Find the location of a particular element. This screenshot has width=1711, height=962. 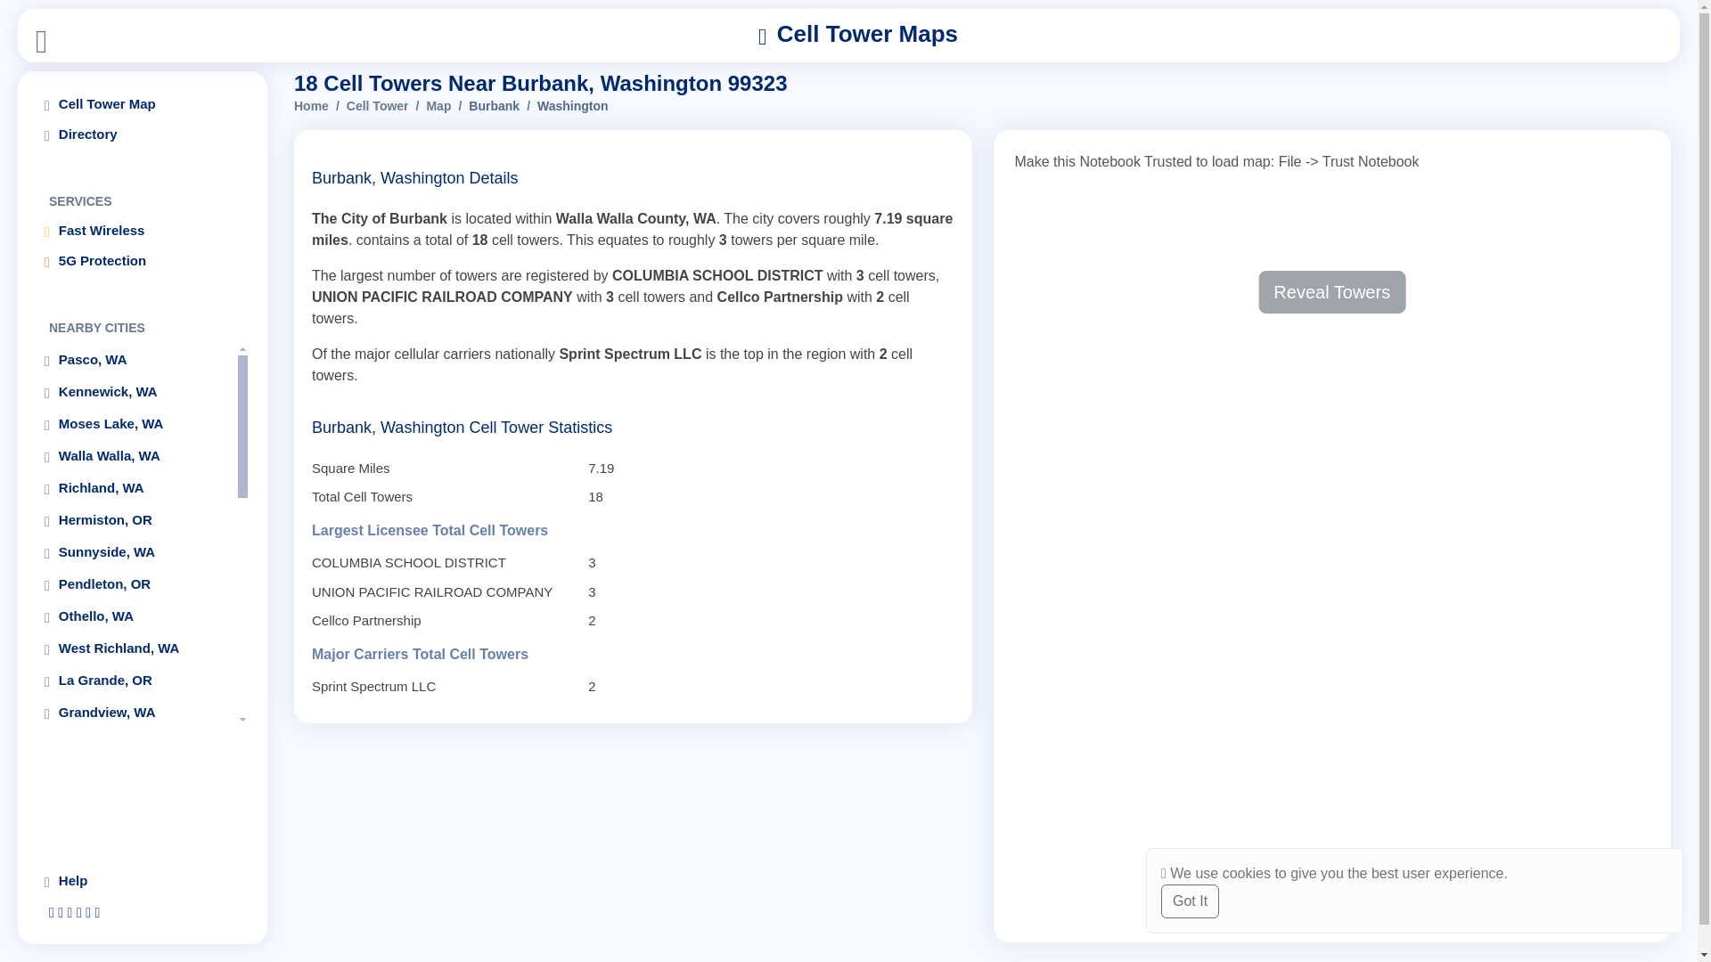

La Grande, OR is located at coordinates (135, 681).